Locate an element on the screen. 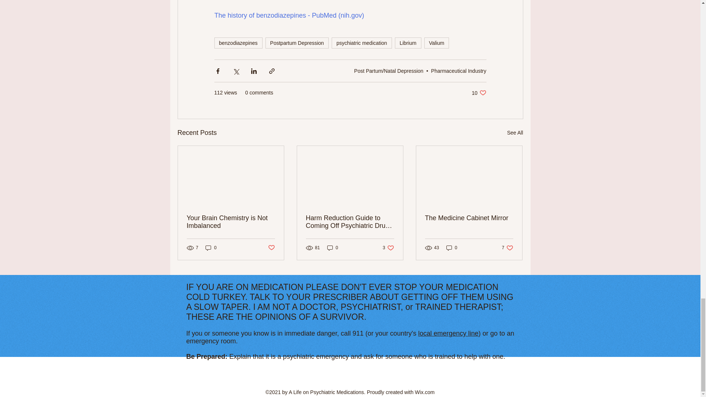  Your Brain Chemistry is Not Imbalanced is located at coordinates (271, 248).